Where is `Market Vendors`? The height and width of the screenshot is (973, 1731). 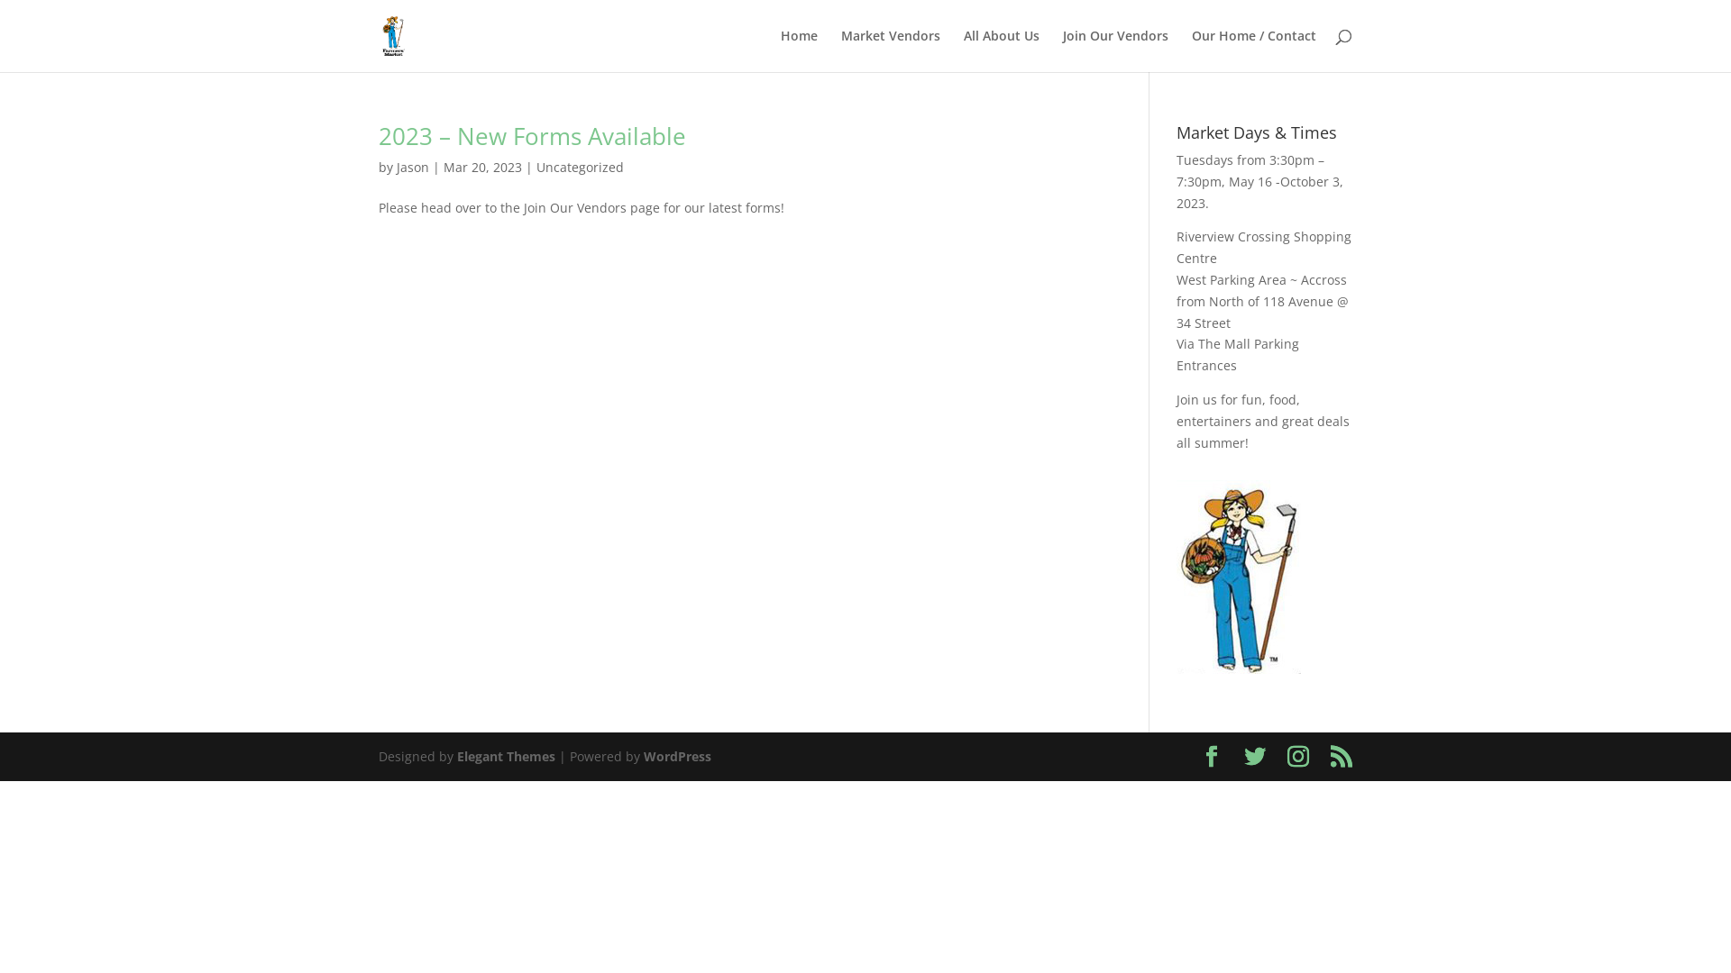 Market Vendors is located at coordinates (891, 50).